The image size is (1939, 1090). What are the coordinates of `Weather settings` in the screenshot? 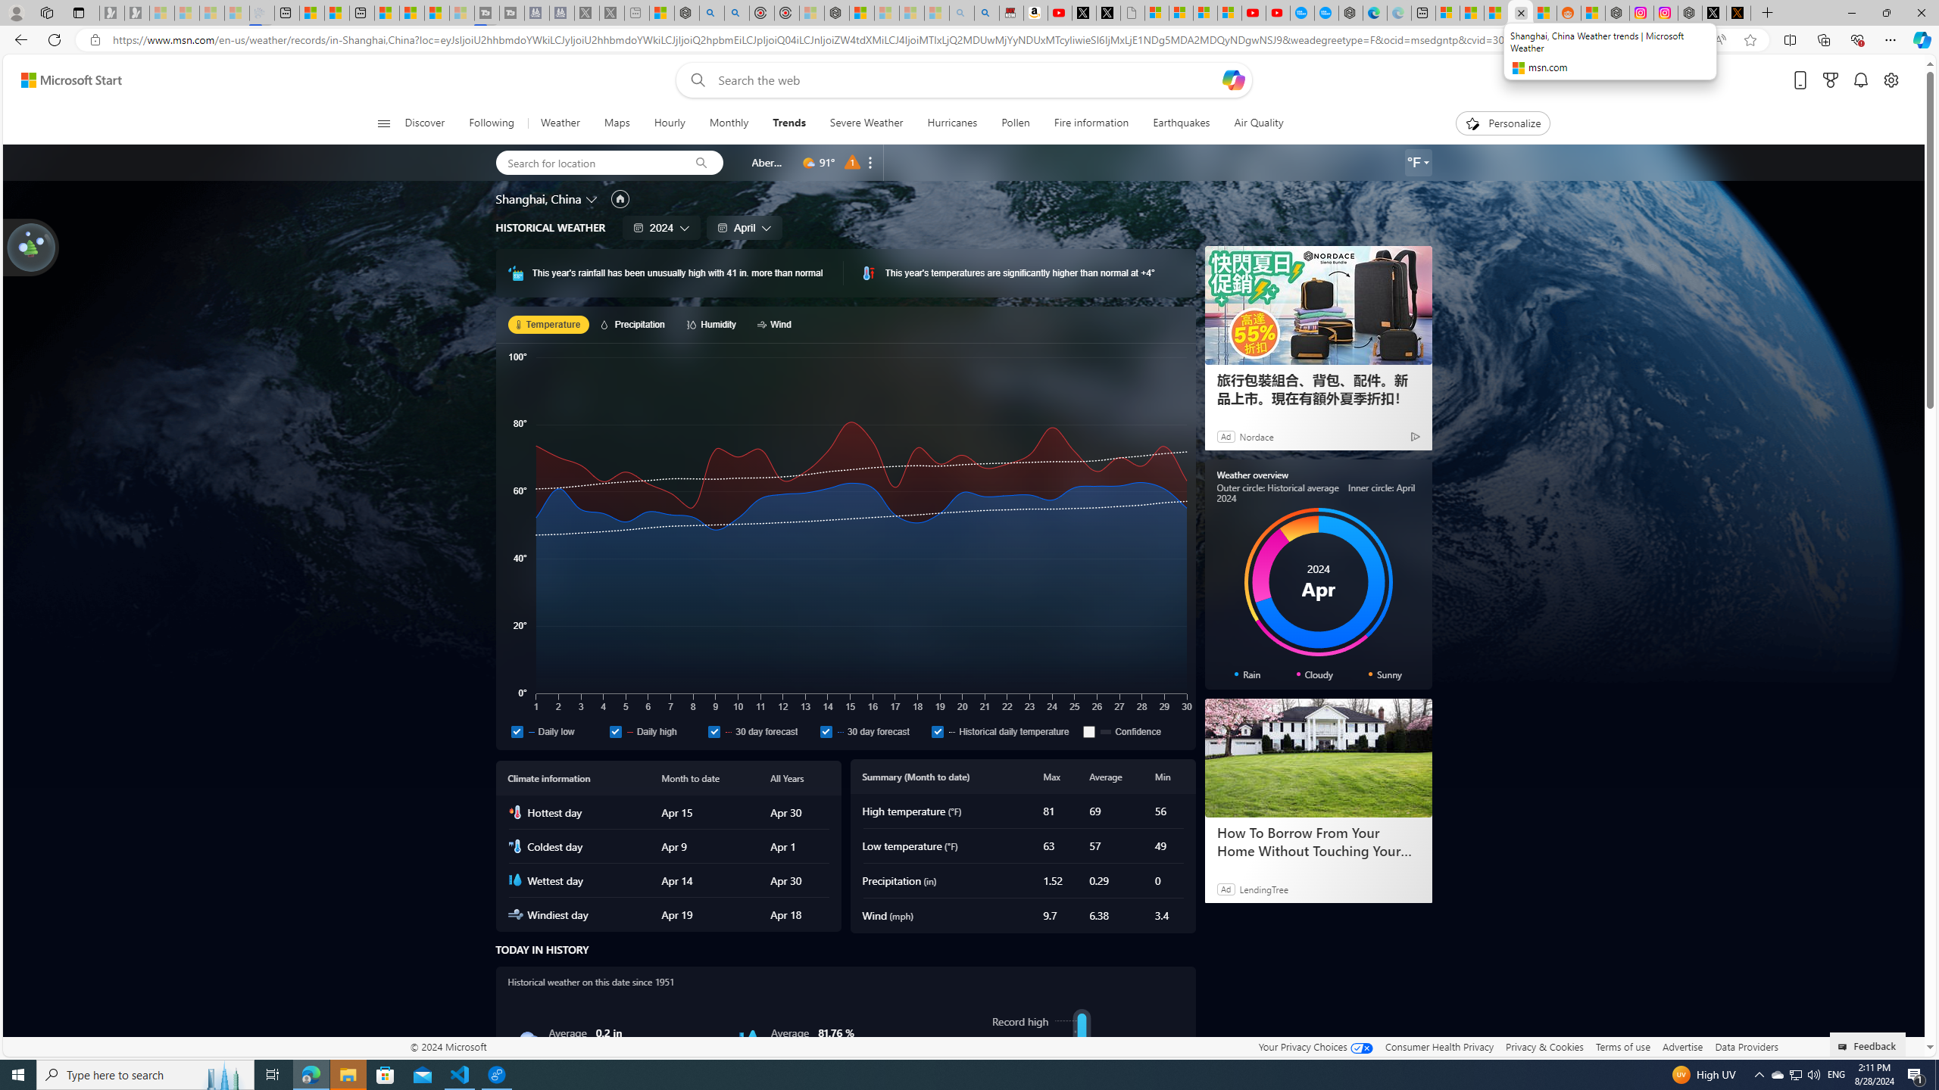 It's located at (1418, 163).